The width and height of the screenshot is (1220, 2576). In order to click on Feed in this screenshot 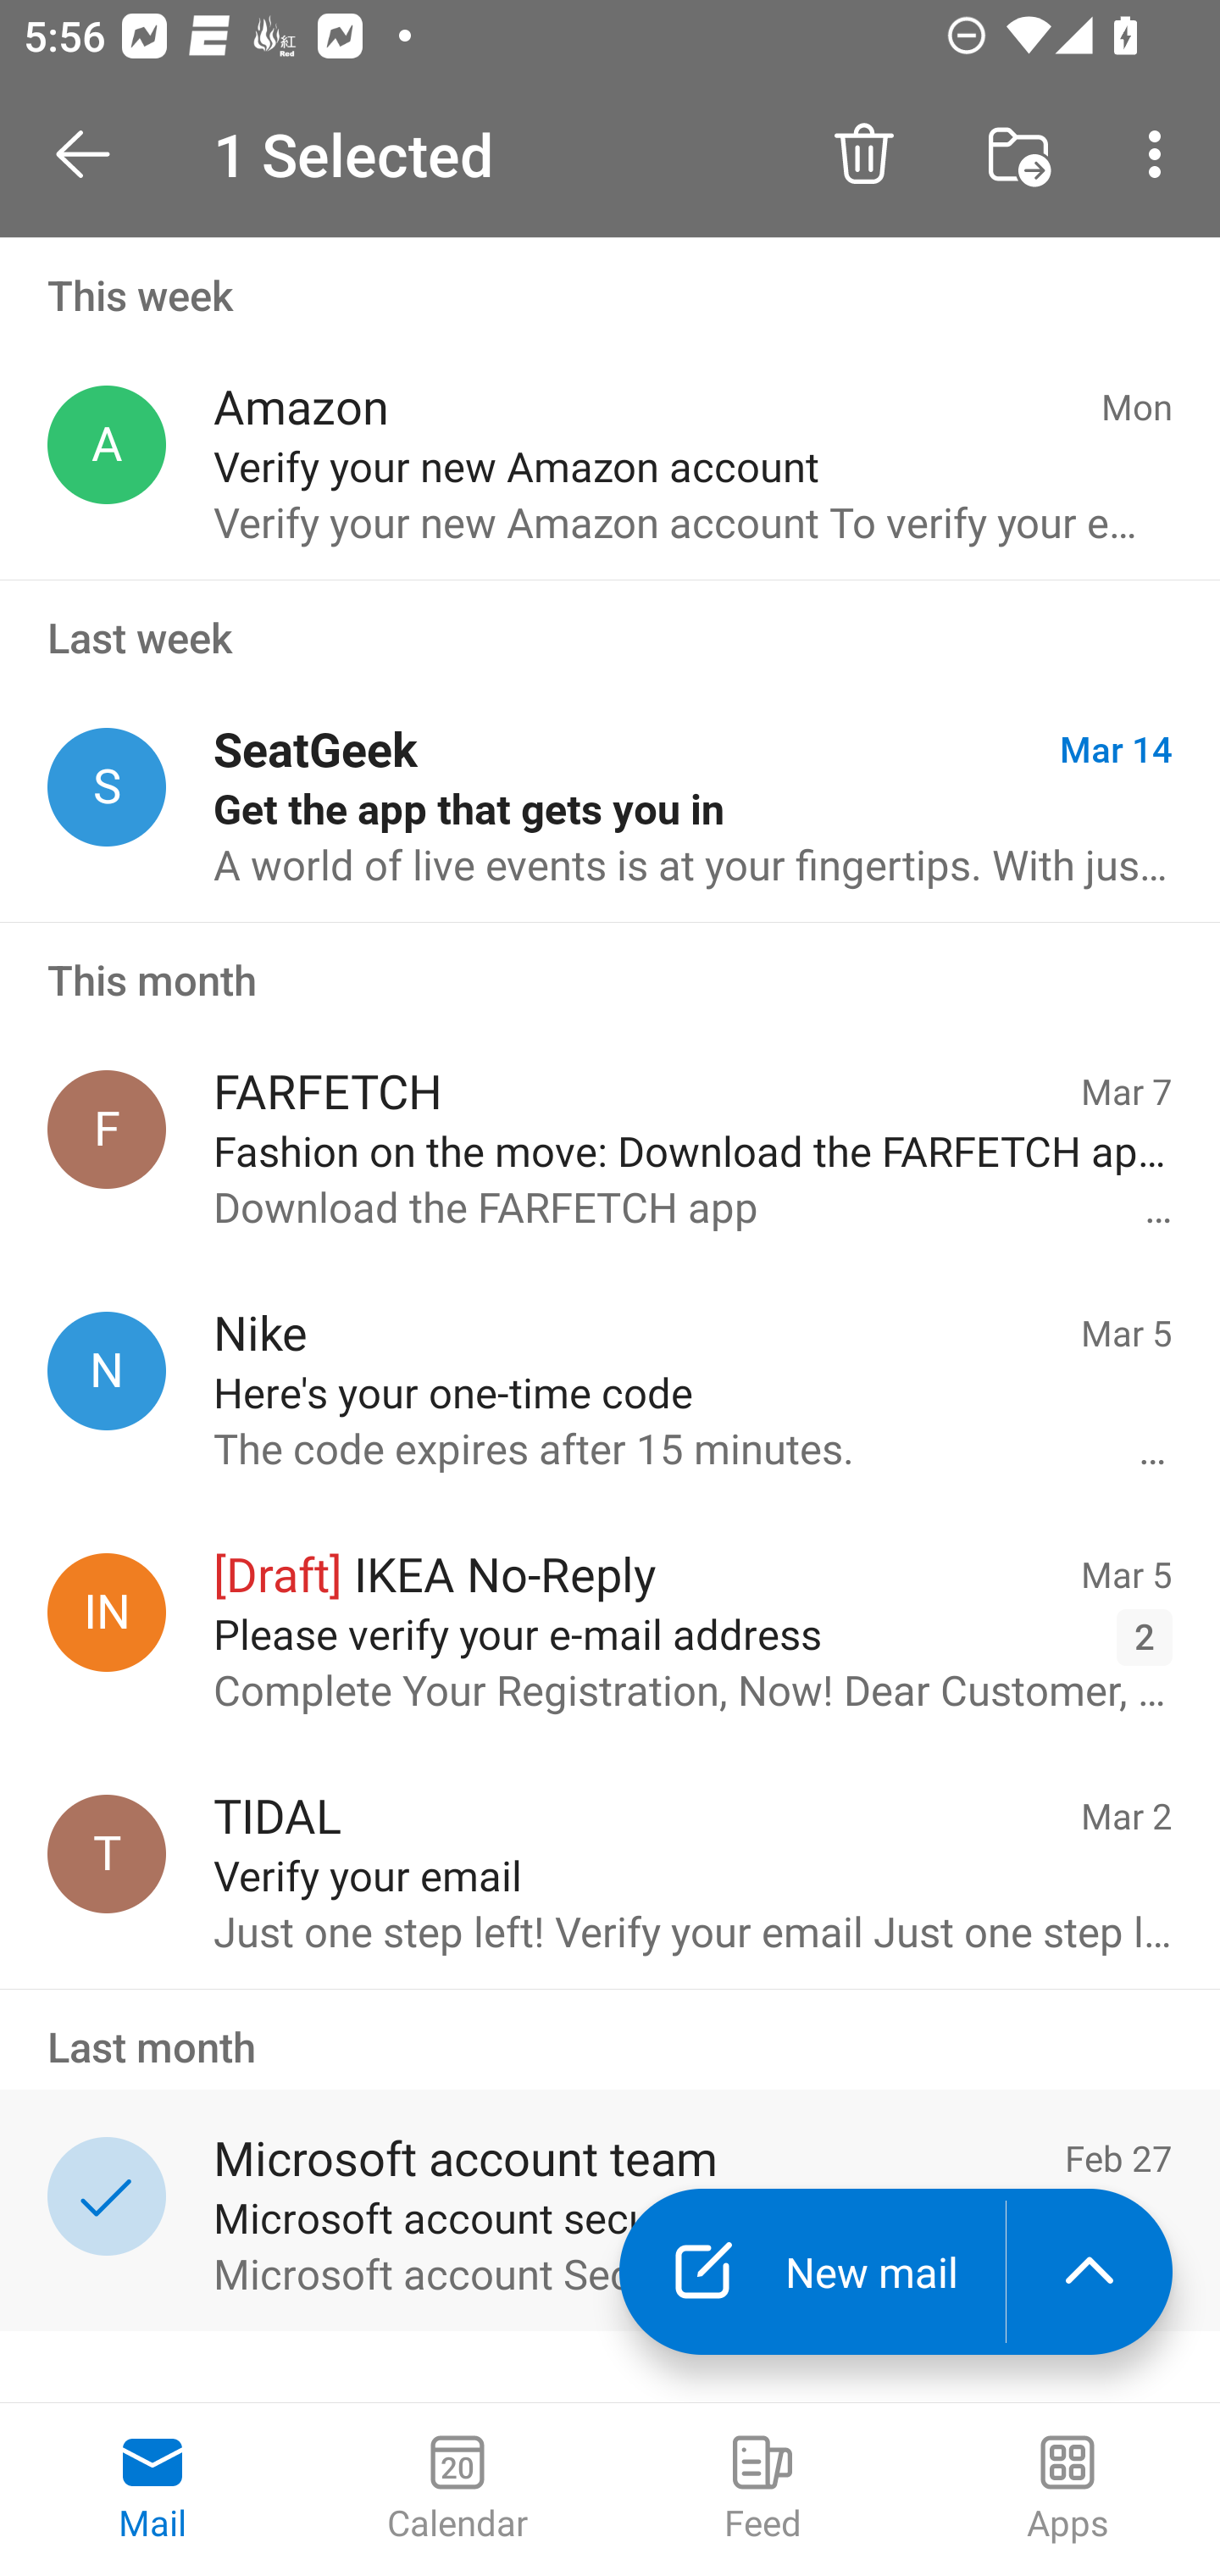, I will do `click(762, 2490)`.